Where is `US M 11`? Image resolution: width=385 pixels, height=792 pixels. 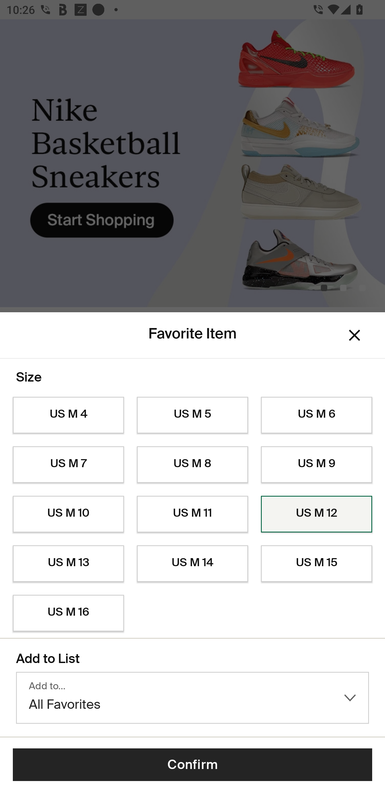
US M 11 is located at coordinates (192, 514).